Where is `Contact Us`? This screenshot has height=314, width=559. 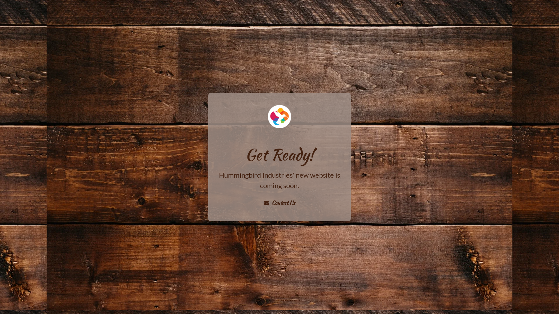
Contact Us is located at coordinates (279, 203).